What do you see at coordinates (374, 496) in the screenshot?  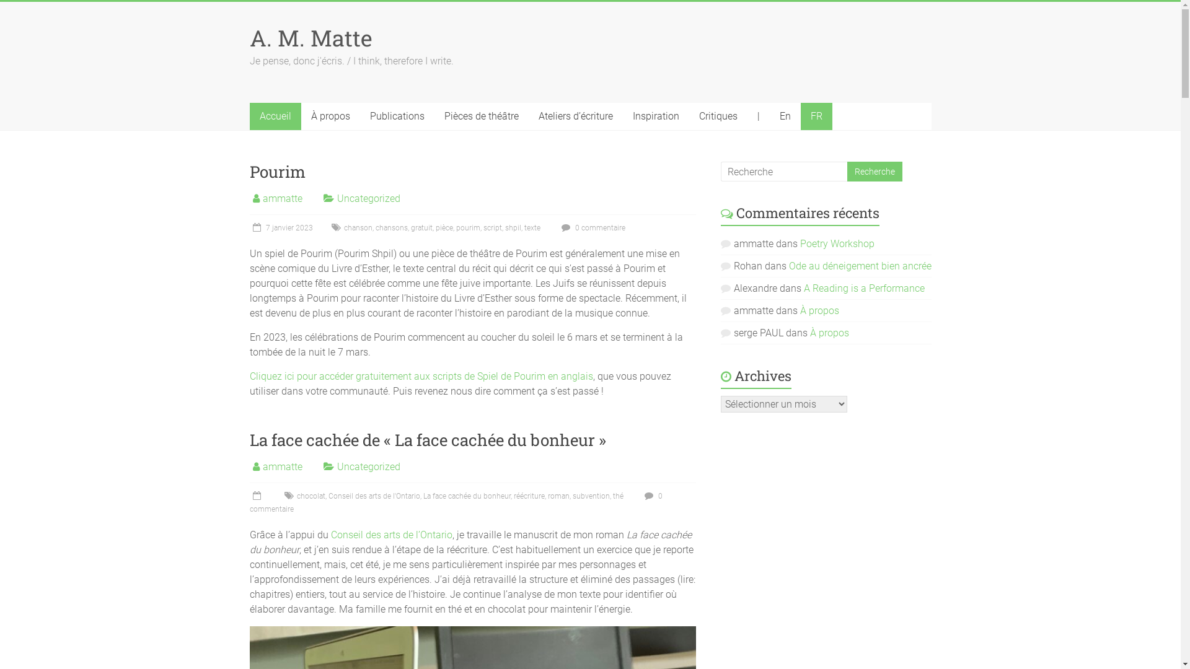 I see `Conseil des arts de l'Ontario` at bounding box center [374, 496].